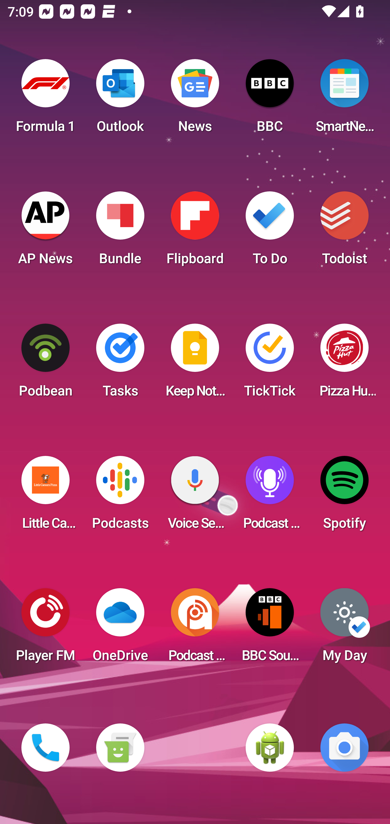  Describe the element at coordinates (45, 231) in the screenshot. I see `AP News` at that location.